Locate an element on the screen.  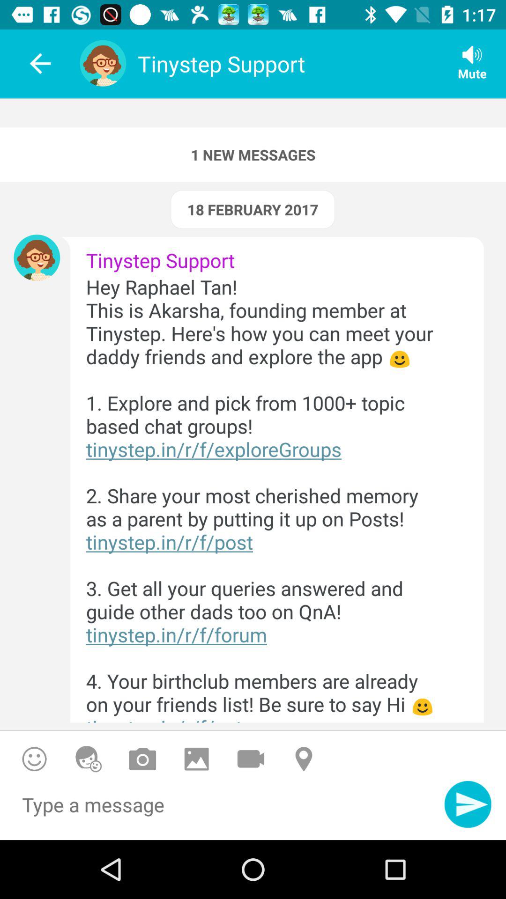
send a video is located at coordinates (251, 759).